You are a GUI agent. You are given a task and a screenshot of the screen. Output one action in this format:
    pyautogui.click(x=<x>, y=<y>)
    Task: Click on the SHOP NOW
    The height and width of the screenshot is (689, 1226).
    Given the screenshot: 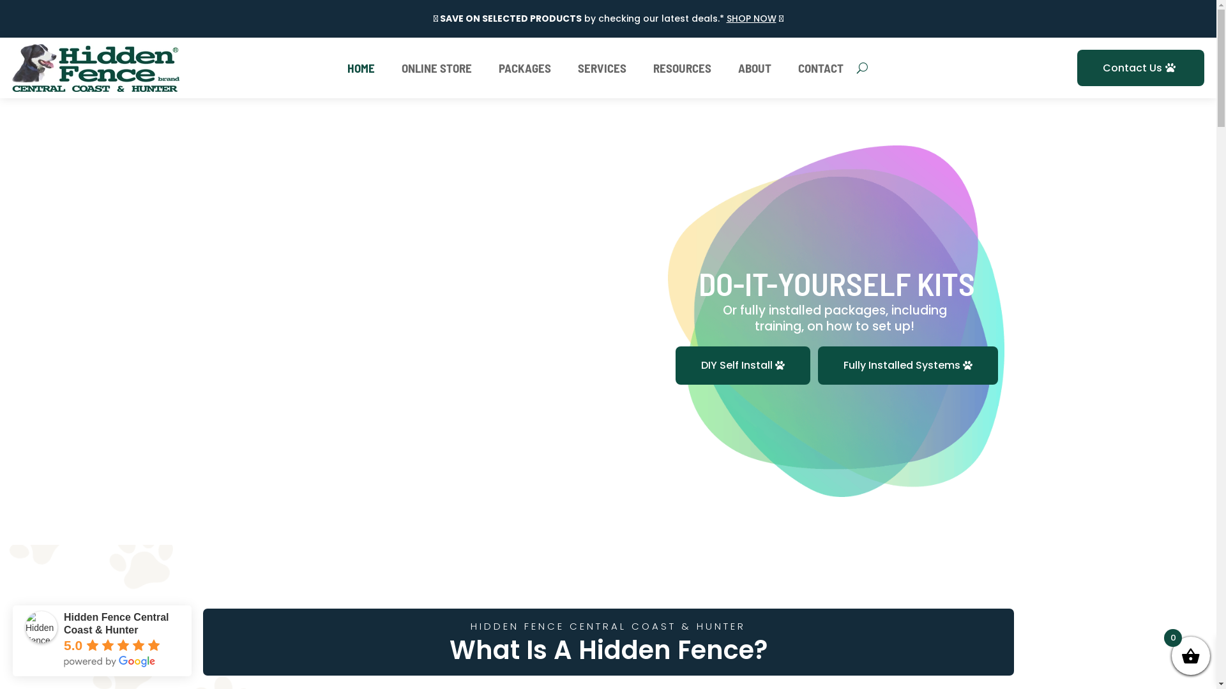 What is the action you would take?
    pyautogui.click(x=752, y=18)
    